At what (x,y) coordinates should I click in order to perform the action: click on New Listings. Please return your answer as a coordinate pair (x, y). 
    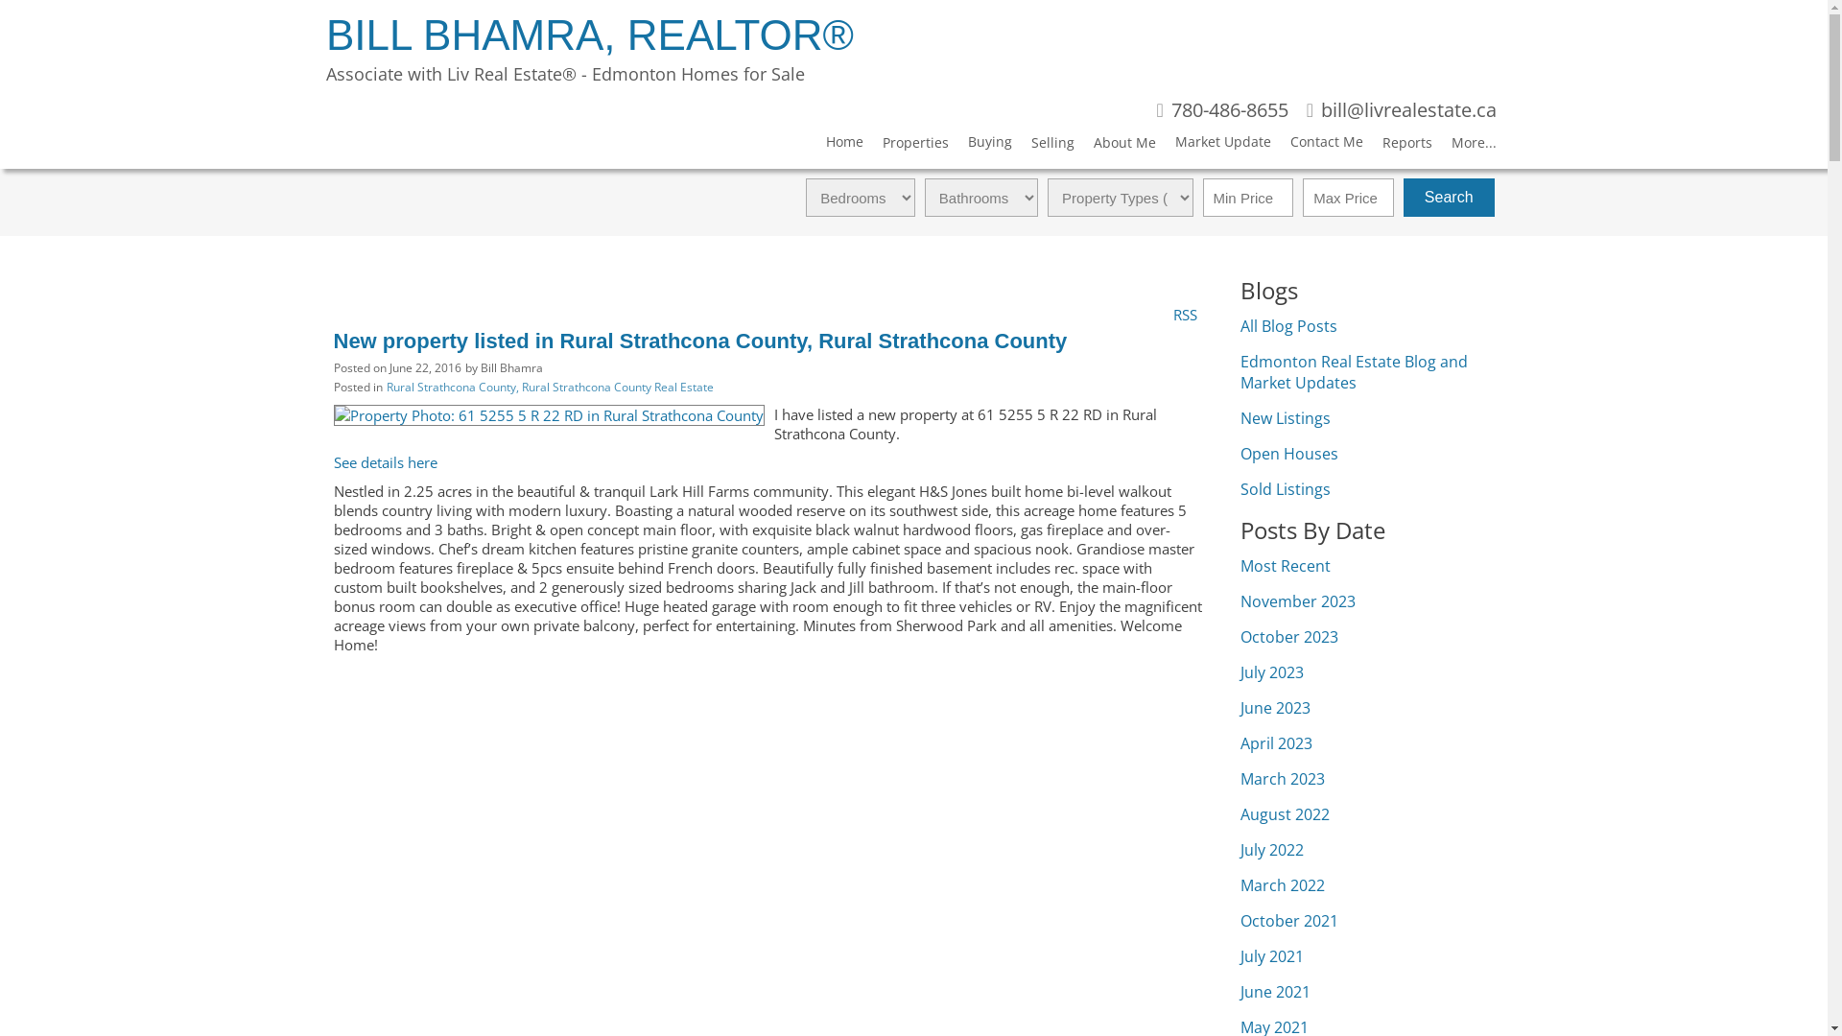
    Looking at the image, I should click on (1285, 418).